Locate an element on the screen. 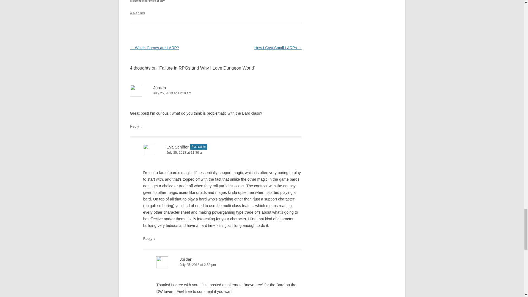 This screenshot has width=528, height=297. July 25, 2013 at 11:36 am is located at coordinates (222, 153).